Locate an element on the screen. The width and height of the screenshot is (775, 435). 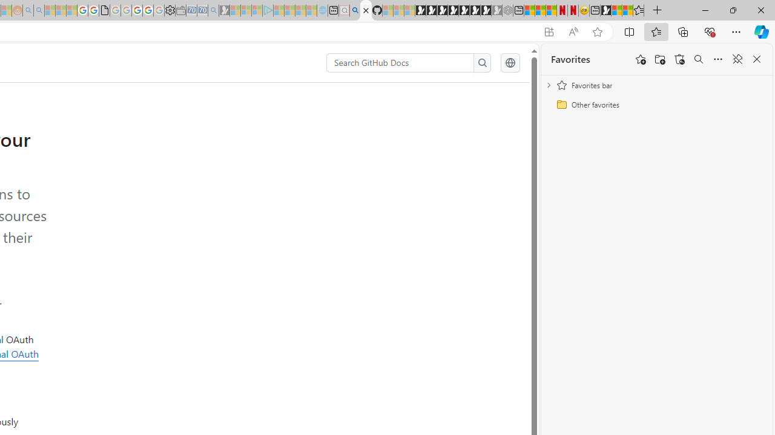
google_privacy_policy_zh-CN.pdf is located at coordinates (104, 11).